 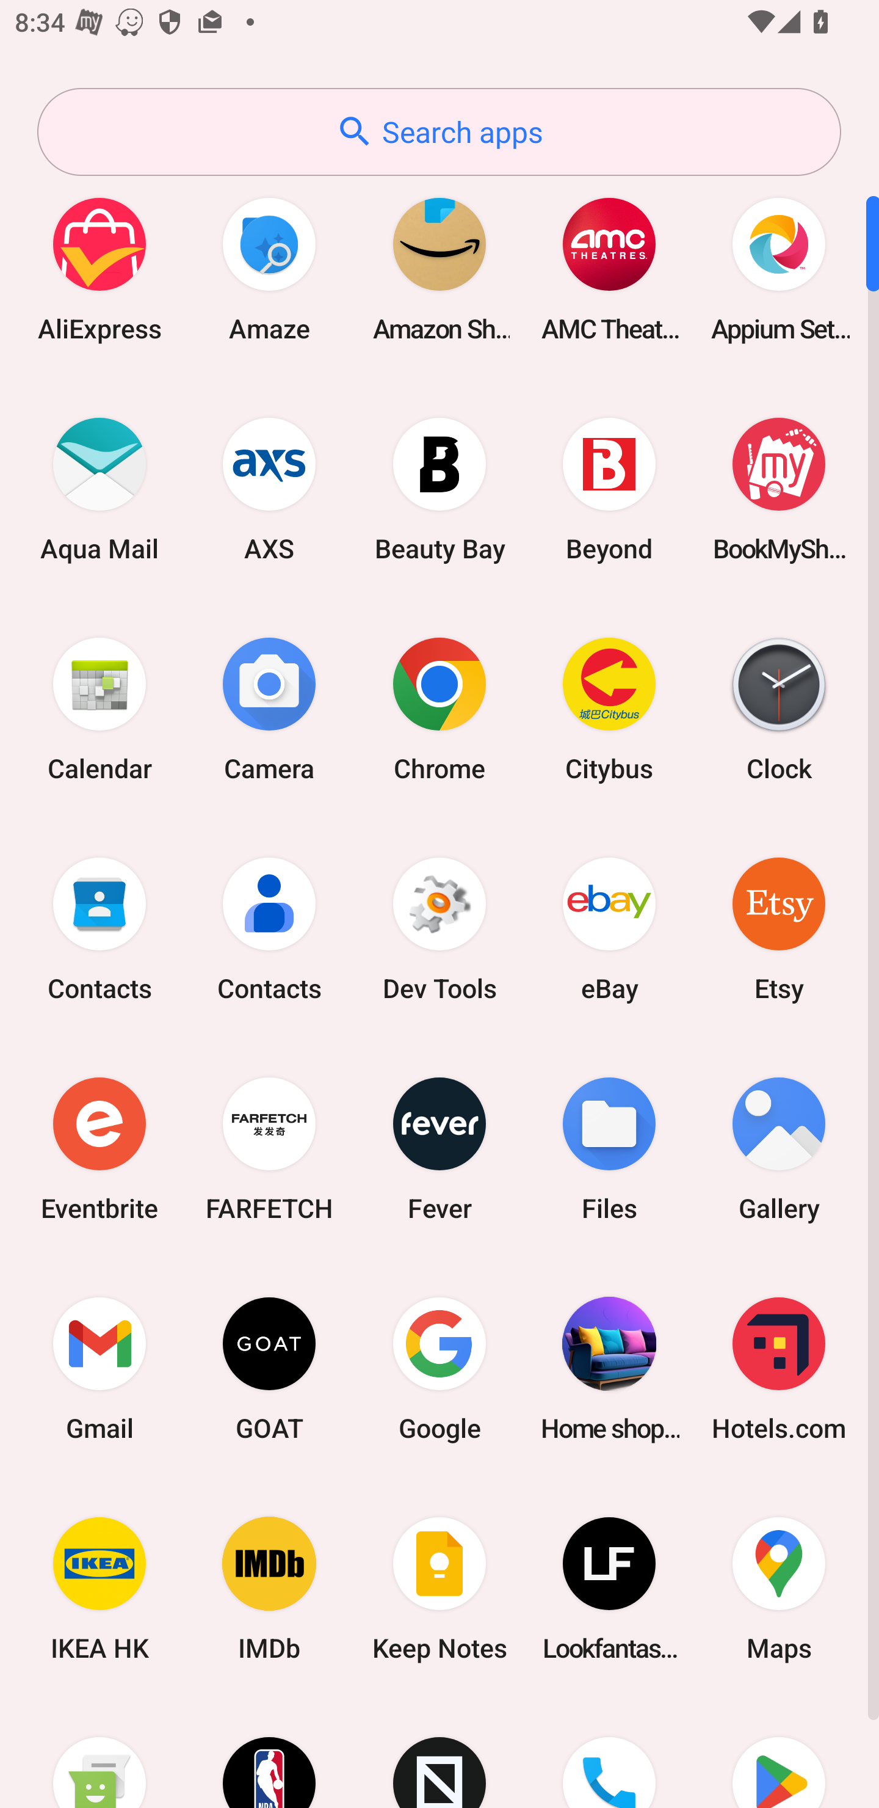 I want to click on Contacts, so click(x=269, y=928).